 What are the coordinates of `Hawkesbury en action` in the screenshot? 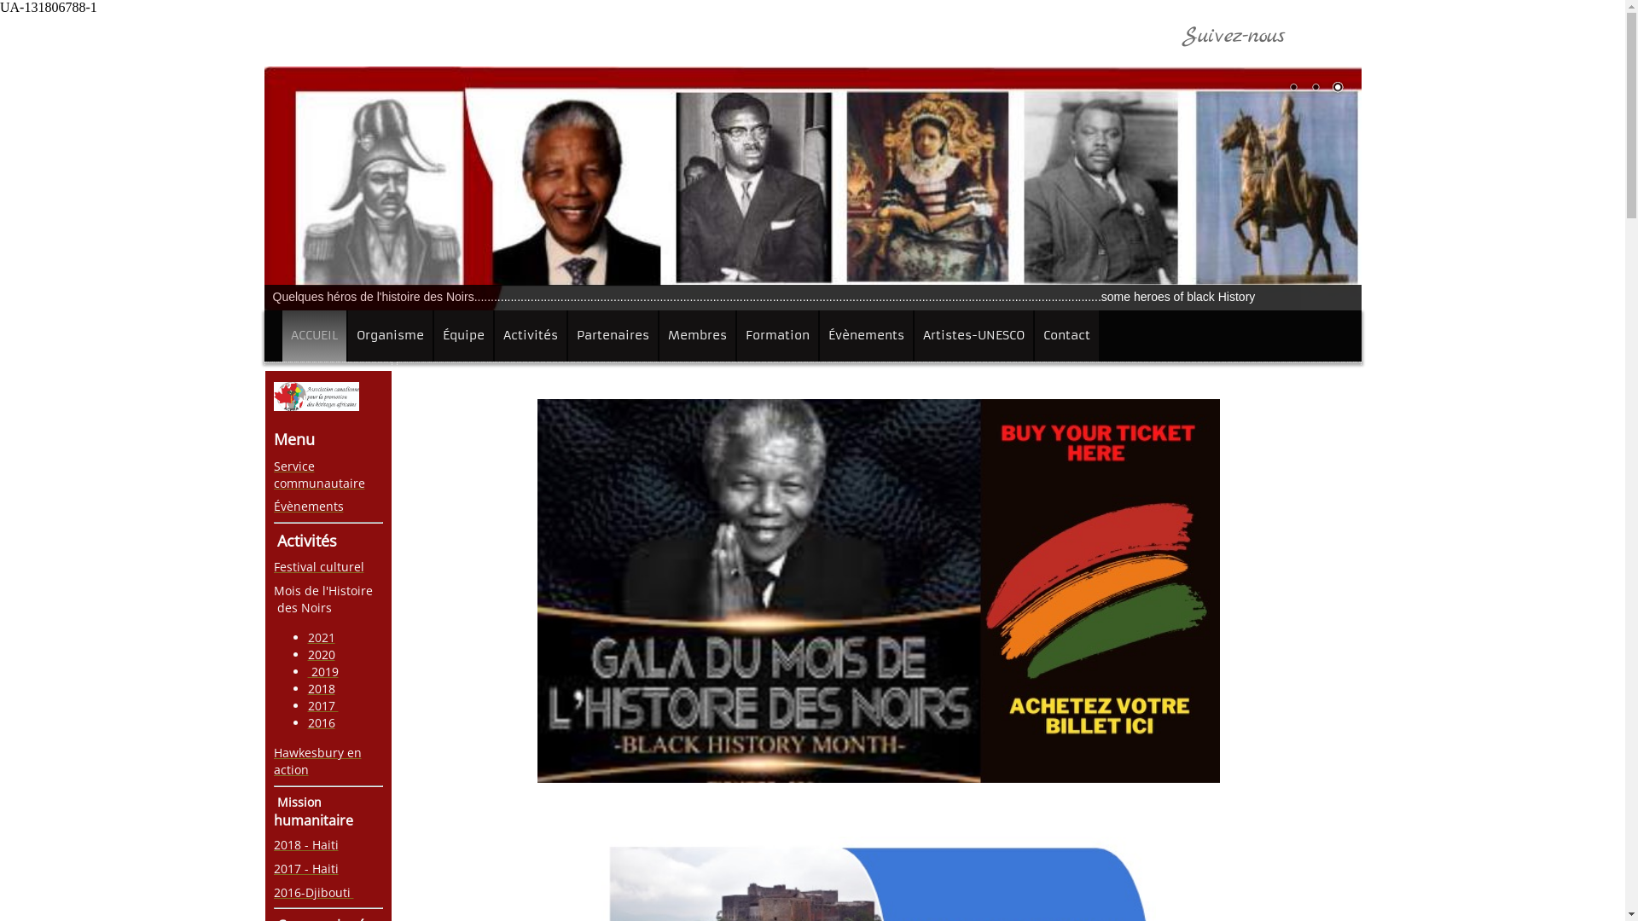 It's located at (317, 761).